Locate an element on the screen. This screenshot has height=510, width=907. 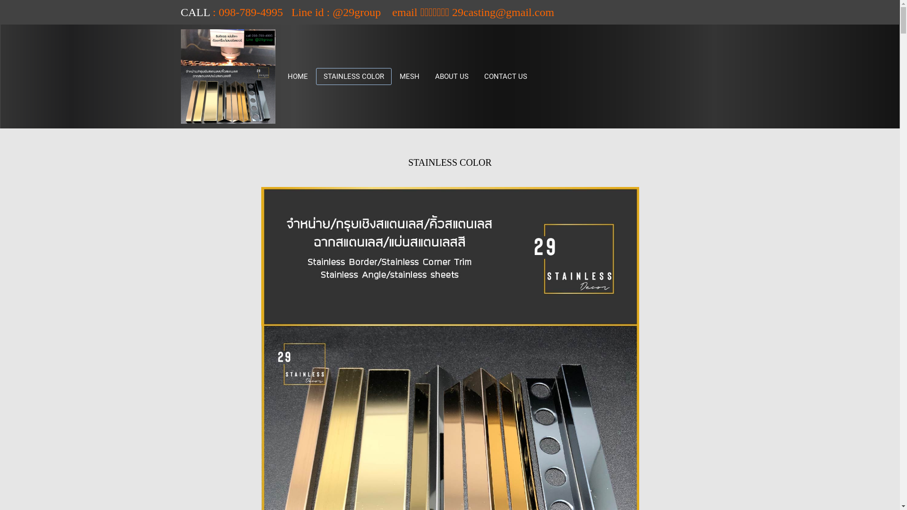
MESH is located at coordinates (410, 76).